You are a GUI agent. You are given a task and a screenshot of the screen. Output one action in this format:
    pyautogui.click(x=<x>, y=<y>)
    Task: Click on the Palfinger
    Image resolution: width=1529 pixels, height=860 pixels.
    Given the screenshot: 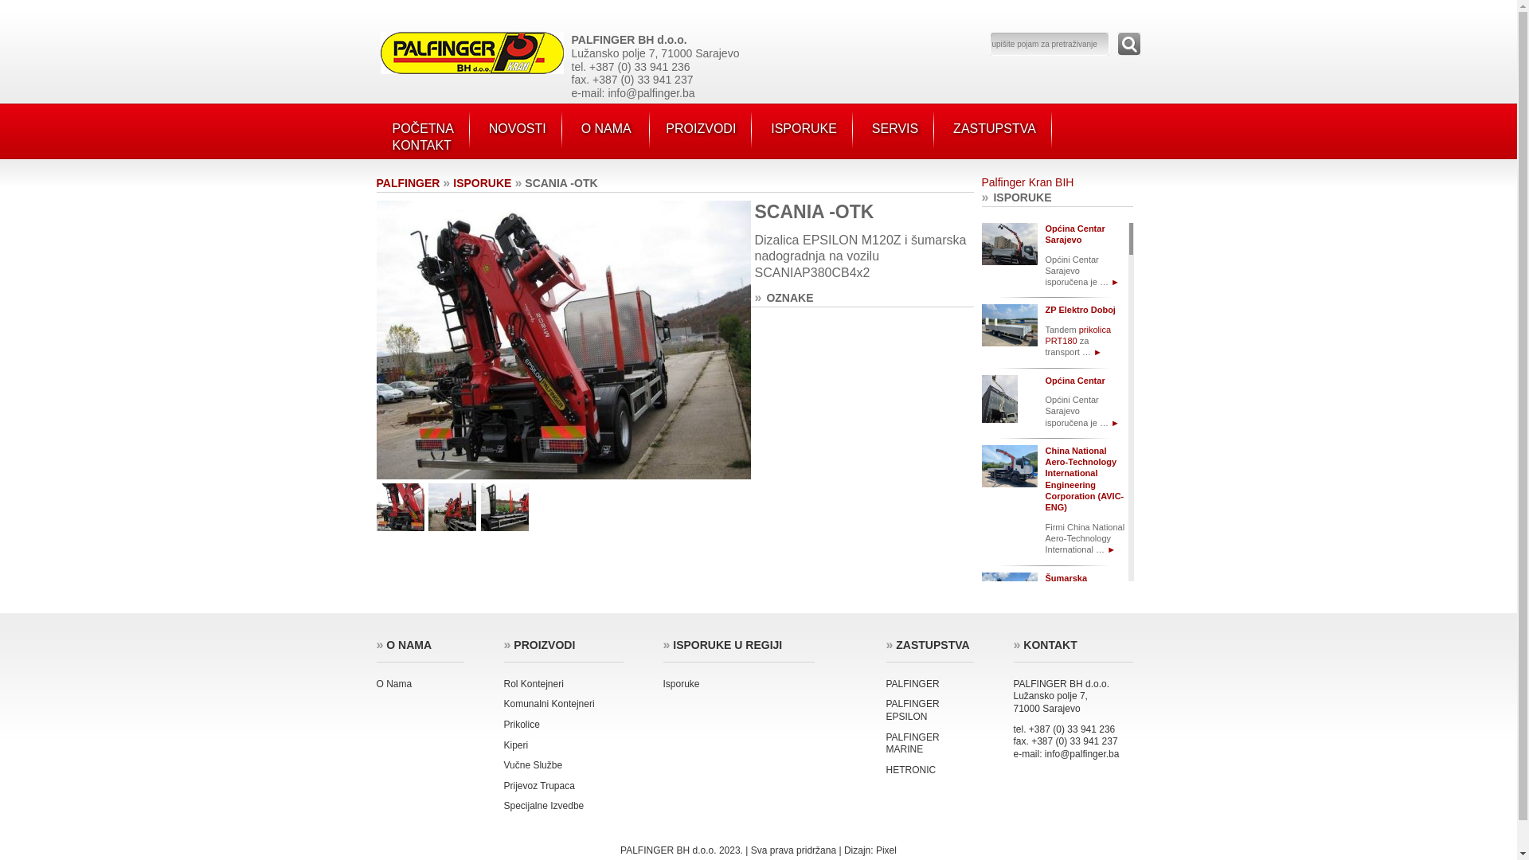 What is the action you would take?
    pyautogui.click(x=472, y=70)
    